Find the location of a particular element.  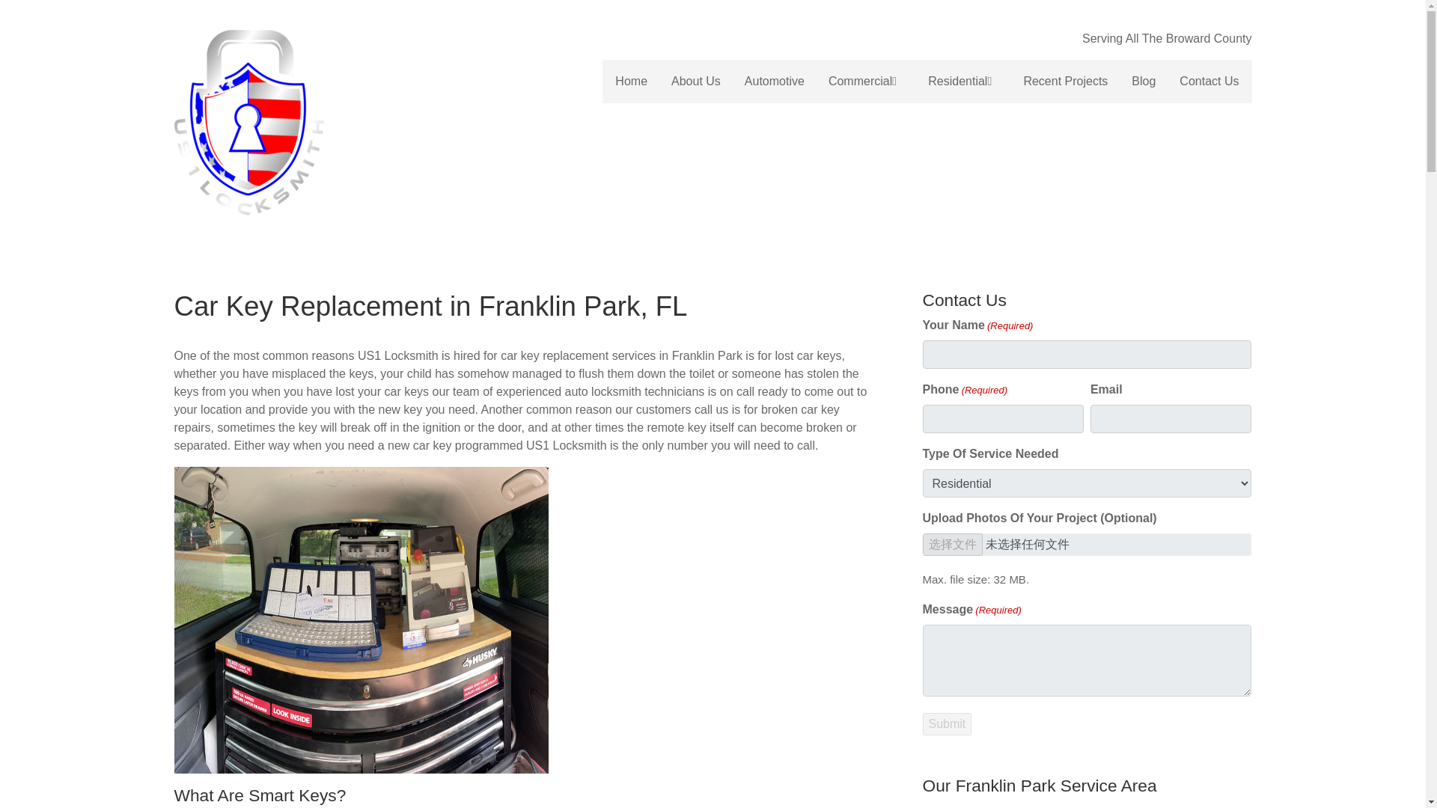

Blog is located at coordinates (1143, 82).